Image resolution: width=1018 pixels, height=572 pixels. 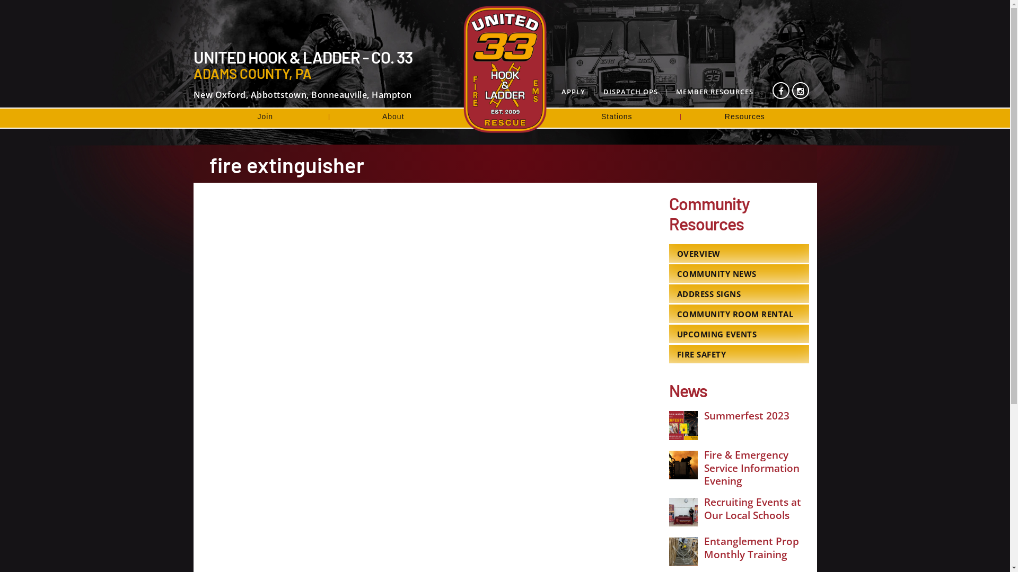 I want to click on Recruiting Events at Our Local Schools, so click(x=753, y=508).